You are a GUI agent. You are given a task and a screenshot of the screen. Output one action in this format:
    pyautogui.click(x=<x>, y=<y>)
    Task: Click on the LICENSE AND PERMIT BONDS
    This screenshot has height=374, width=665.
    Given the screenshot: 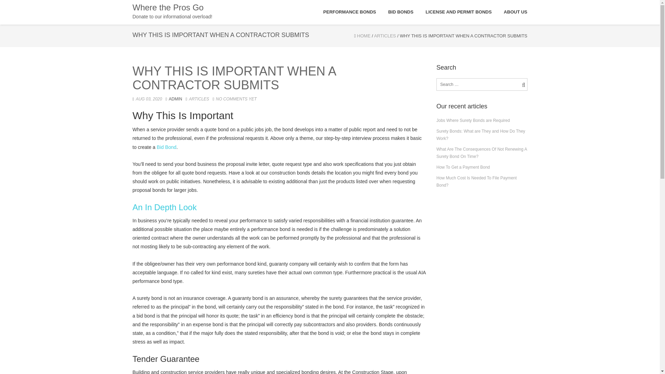 What is the action you would take?
    pyautogui.click(x=459, y=12)
    